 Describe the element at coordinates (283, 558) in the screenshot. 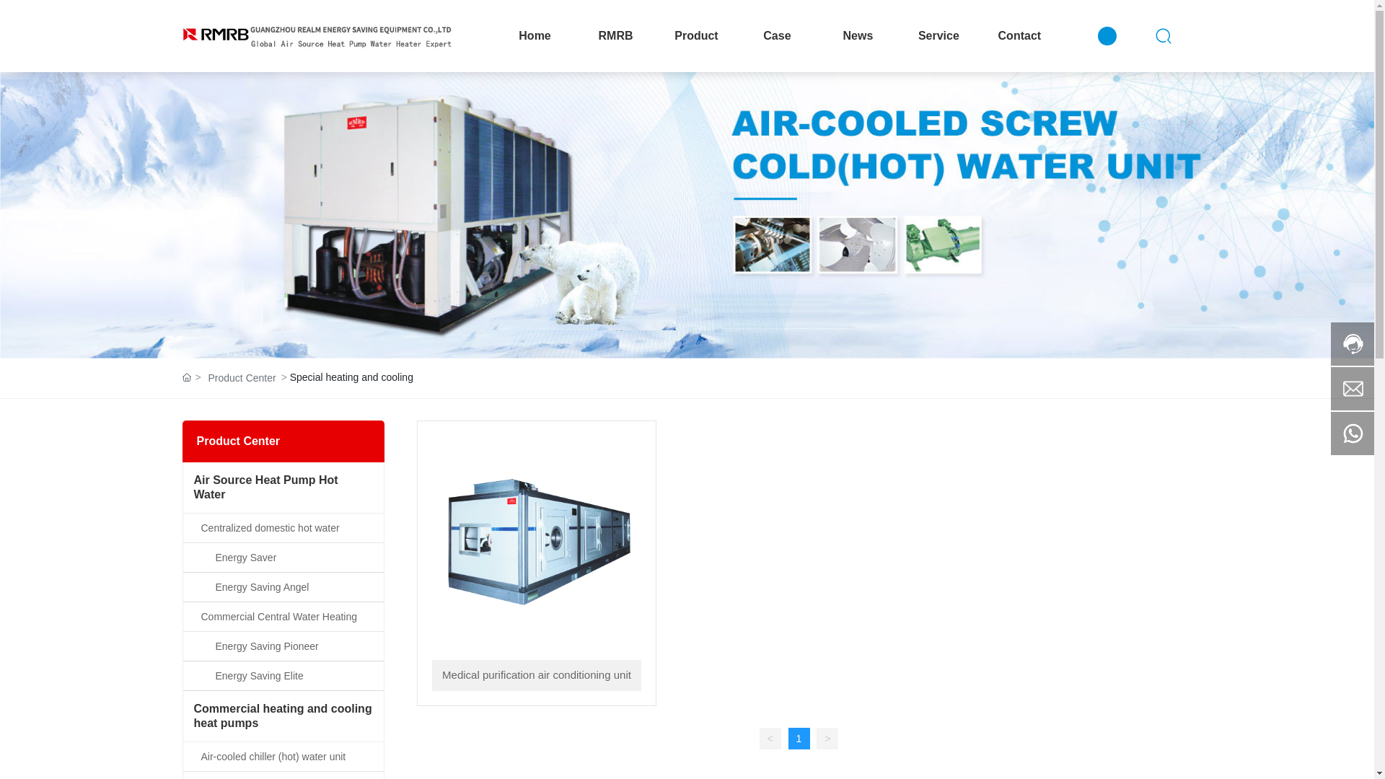

I see `Energy Saver` at that location.